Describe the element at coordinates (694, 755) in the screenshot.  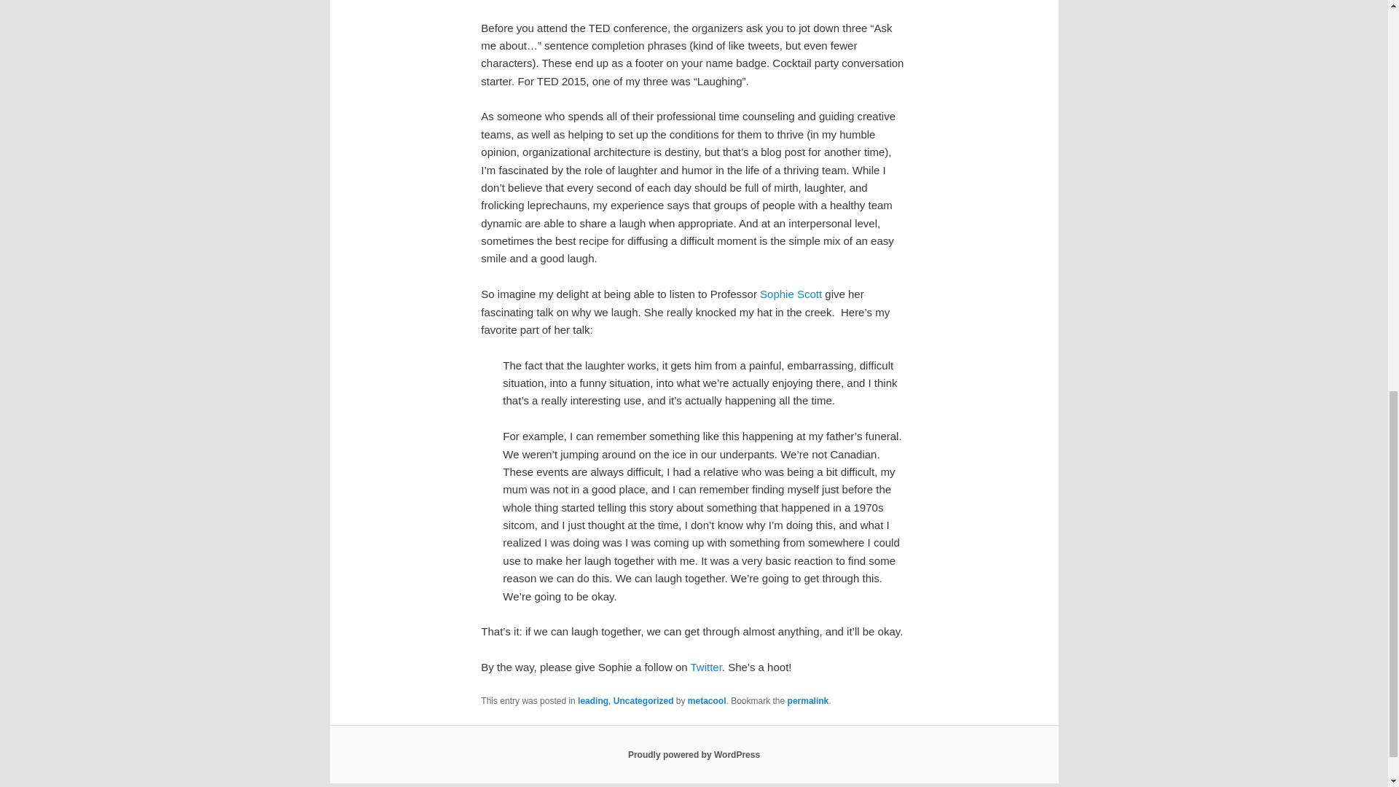
I see `Semantic Personal Publishing Platform` at that location.